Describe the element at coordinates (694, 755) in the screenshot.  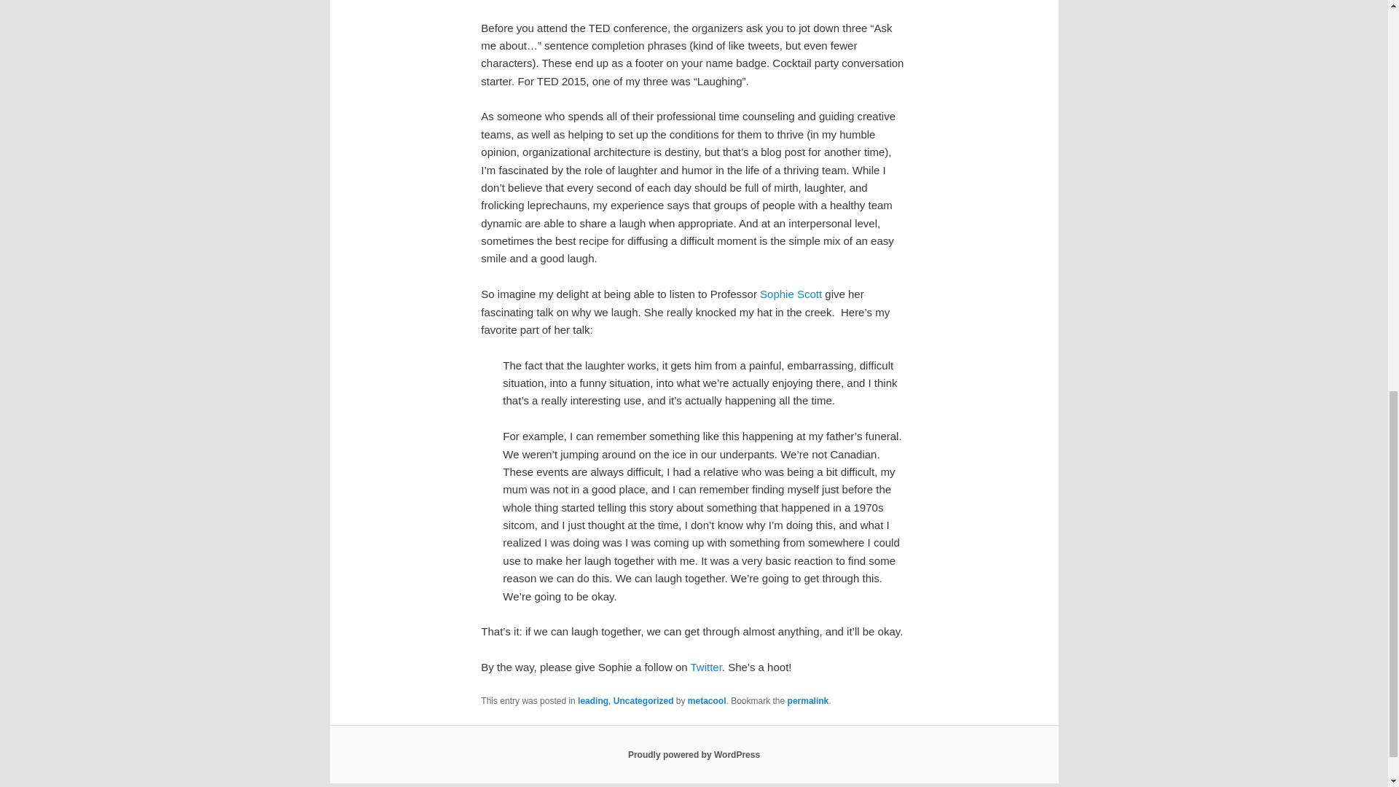
I see `Semantic Personal Publishing Platform` at that location.